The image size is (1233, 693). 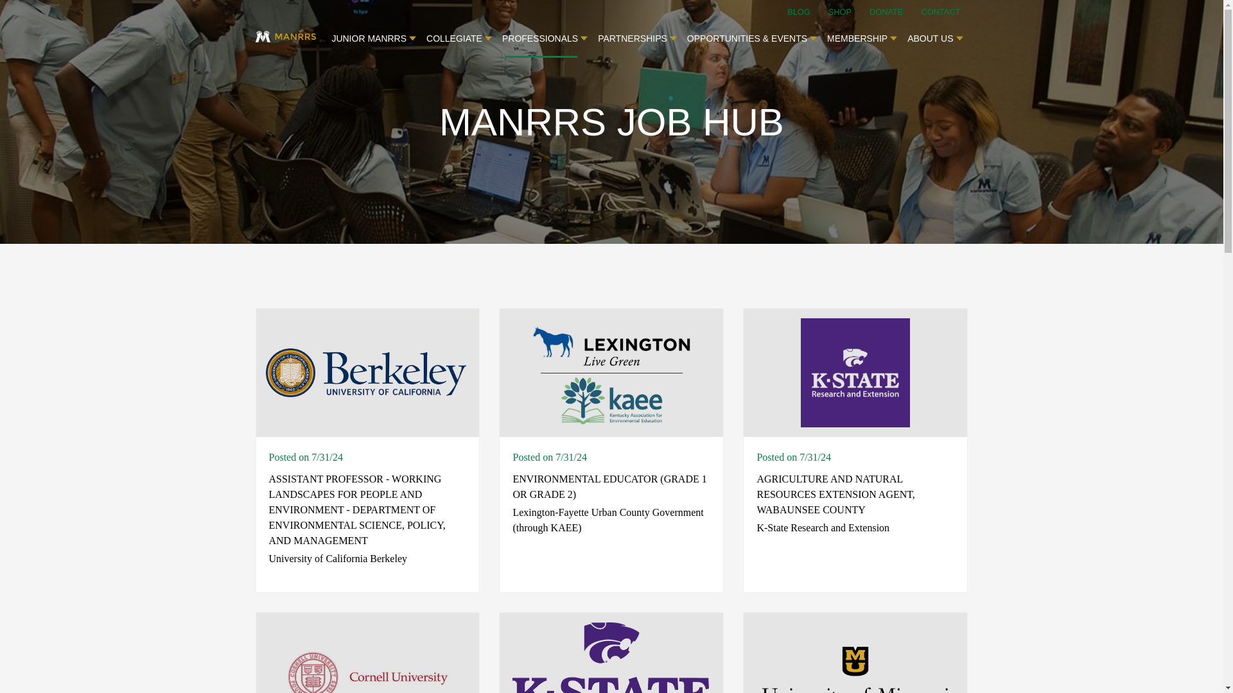 What do you see at coordinates (459, 35) in the screenshot?
I see `COLLEGIATE` at bounding box center [459, 35].